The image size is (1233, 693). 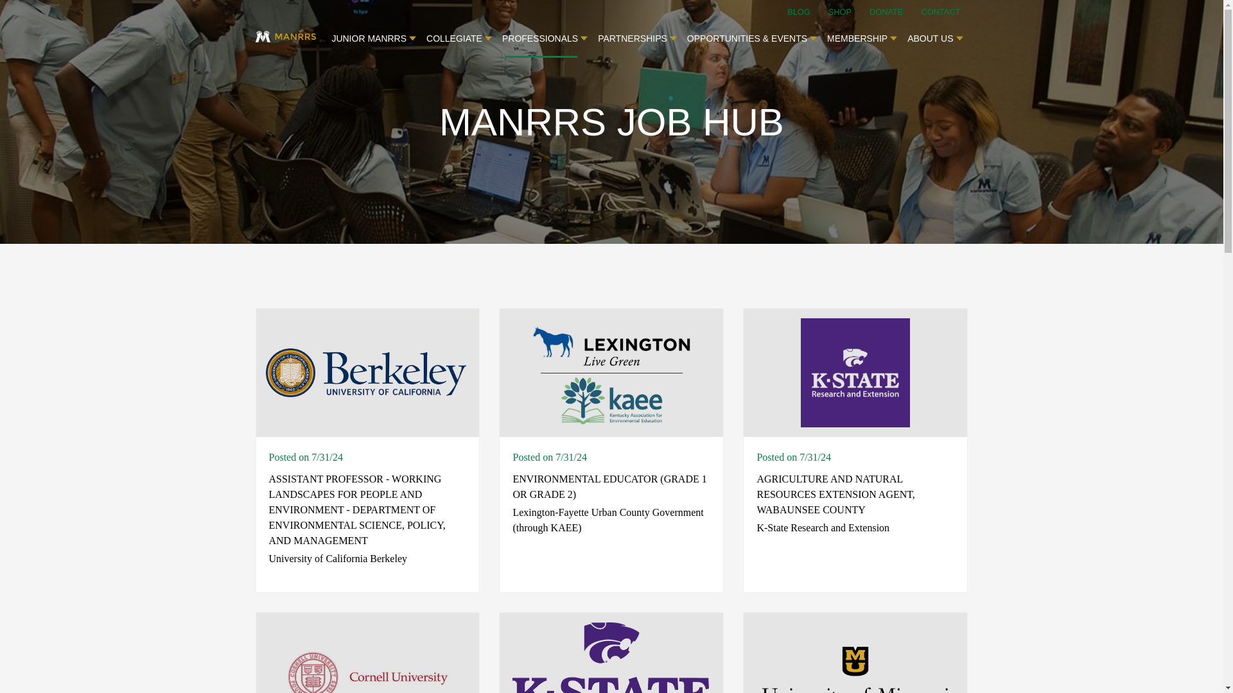 What do you see at coordinates (459, 35) in the screenshot?
I see `COLLEGIATE` at bounding box center [459, 35].